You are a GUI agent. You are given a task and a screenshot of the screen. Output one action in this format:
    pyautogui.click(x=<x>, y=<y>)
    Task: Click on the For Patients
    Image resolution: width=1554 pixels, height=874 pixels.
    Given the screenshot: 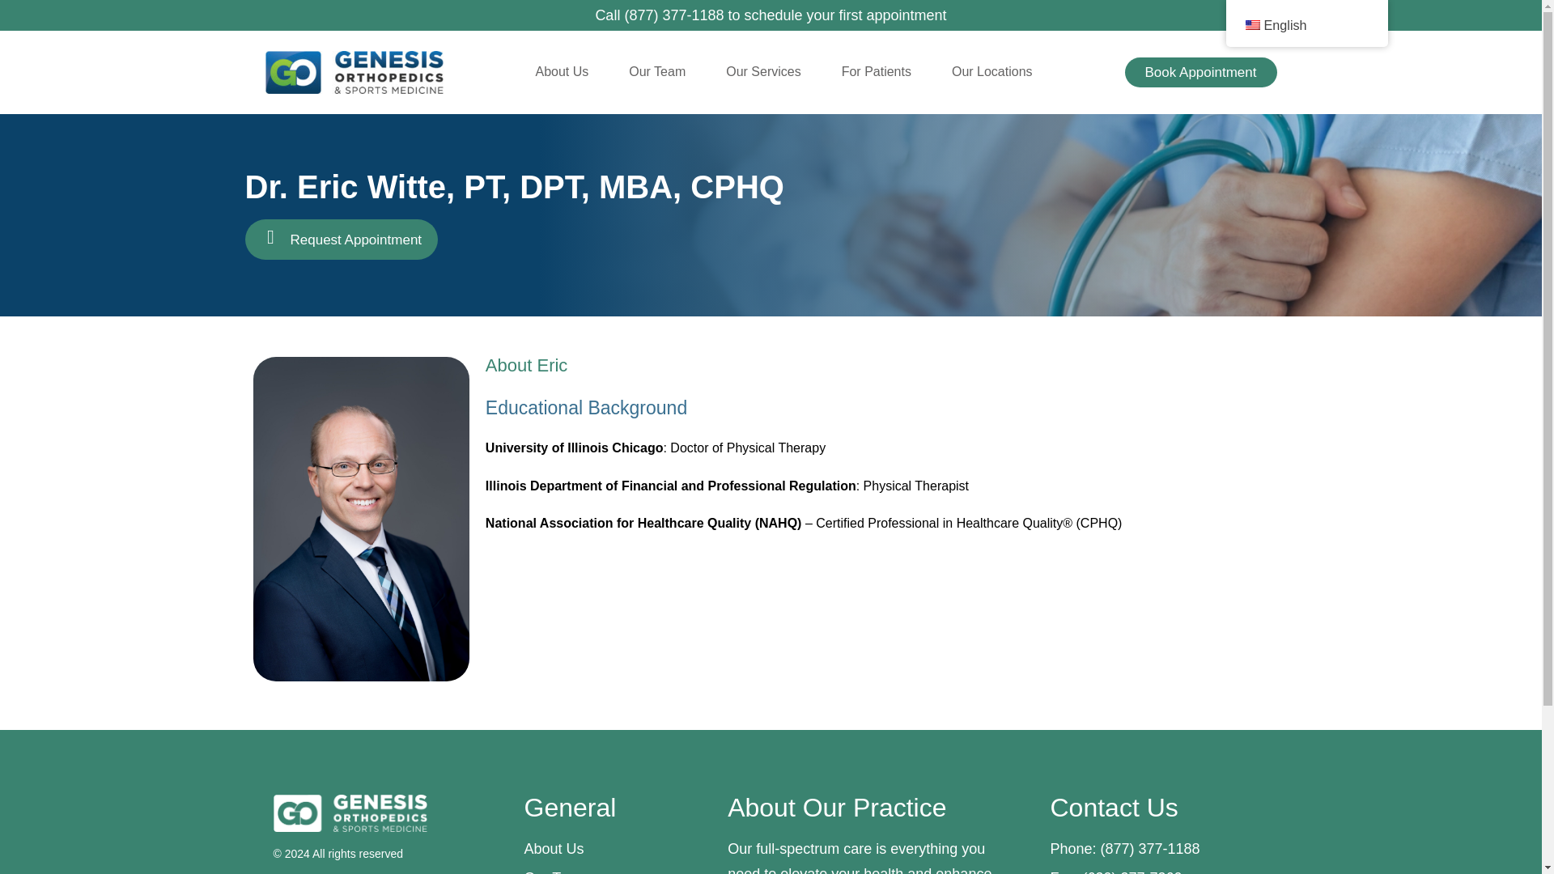 What is the action you would take?
    pyautogui.click(x=876, y=71)
    